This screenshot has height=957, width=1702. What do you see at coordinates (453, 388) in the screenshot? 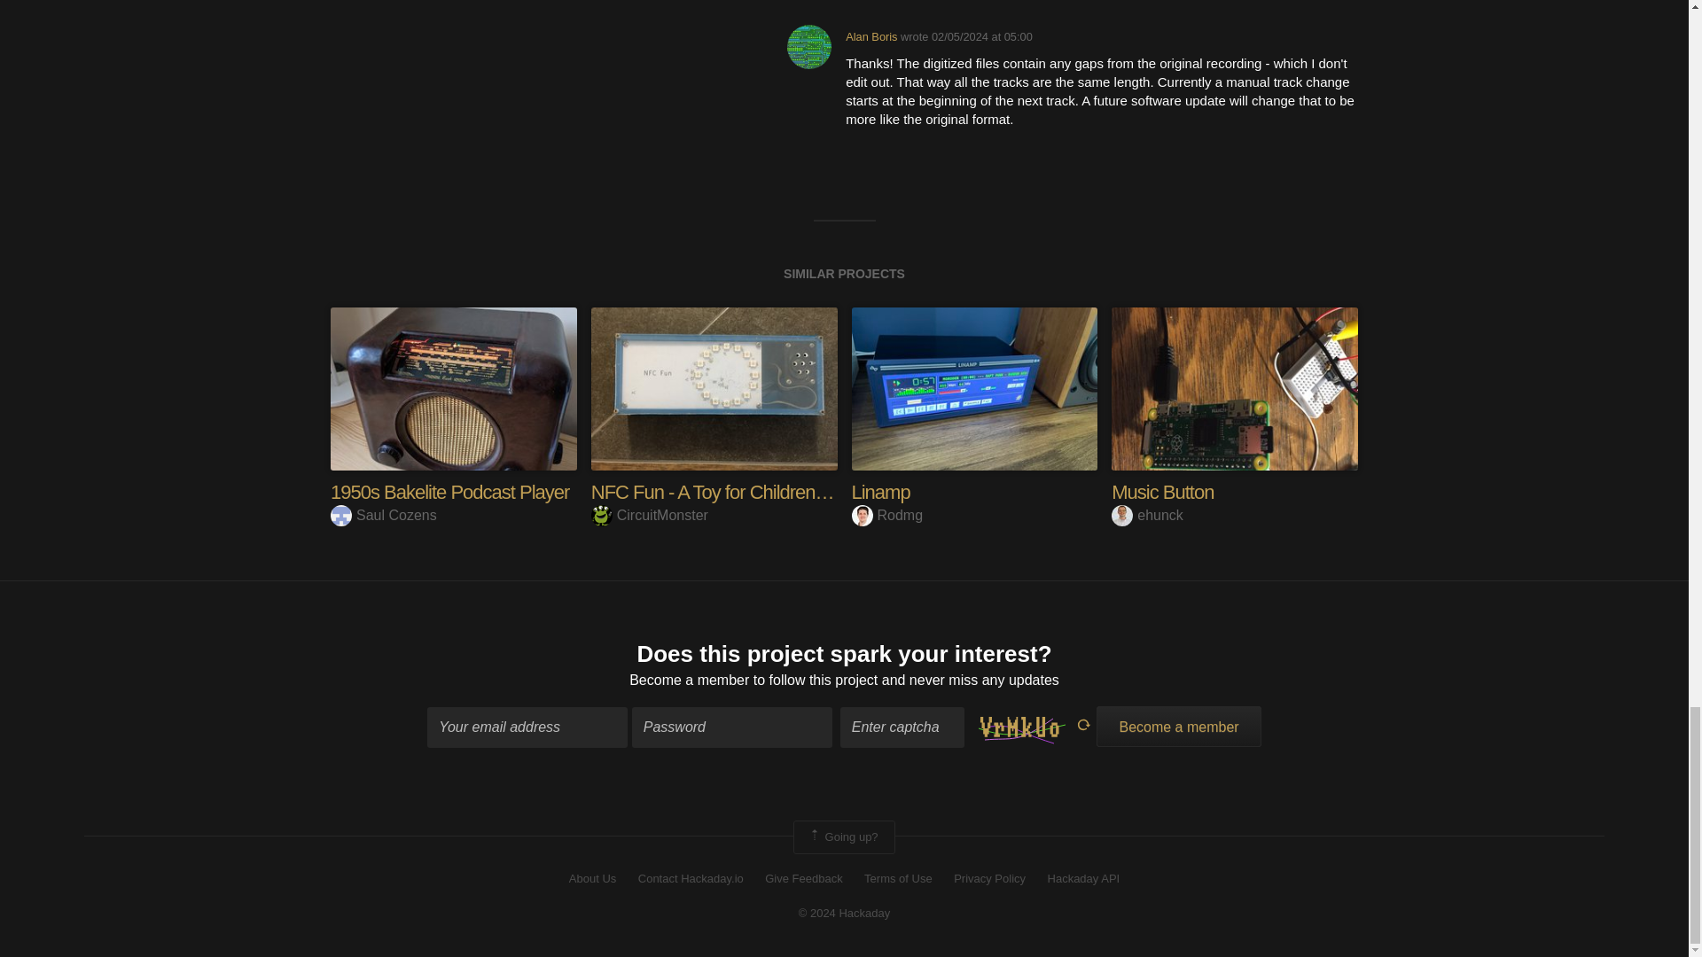
I see `1950s Bakelite Podcast Player by Saul Cozens` at bounding box center [453, 388].